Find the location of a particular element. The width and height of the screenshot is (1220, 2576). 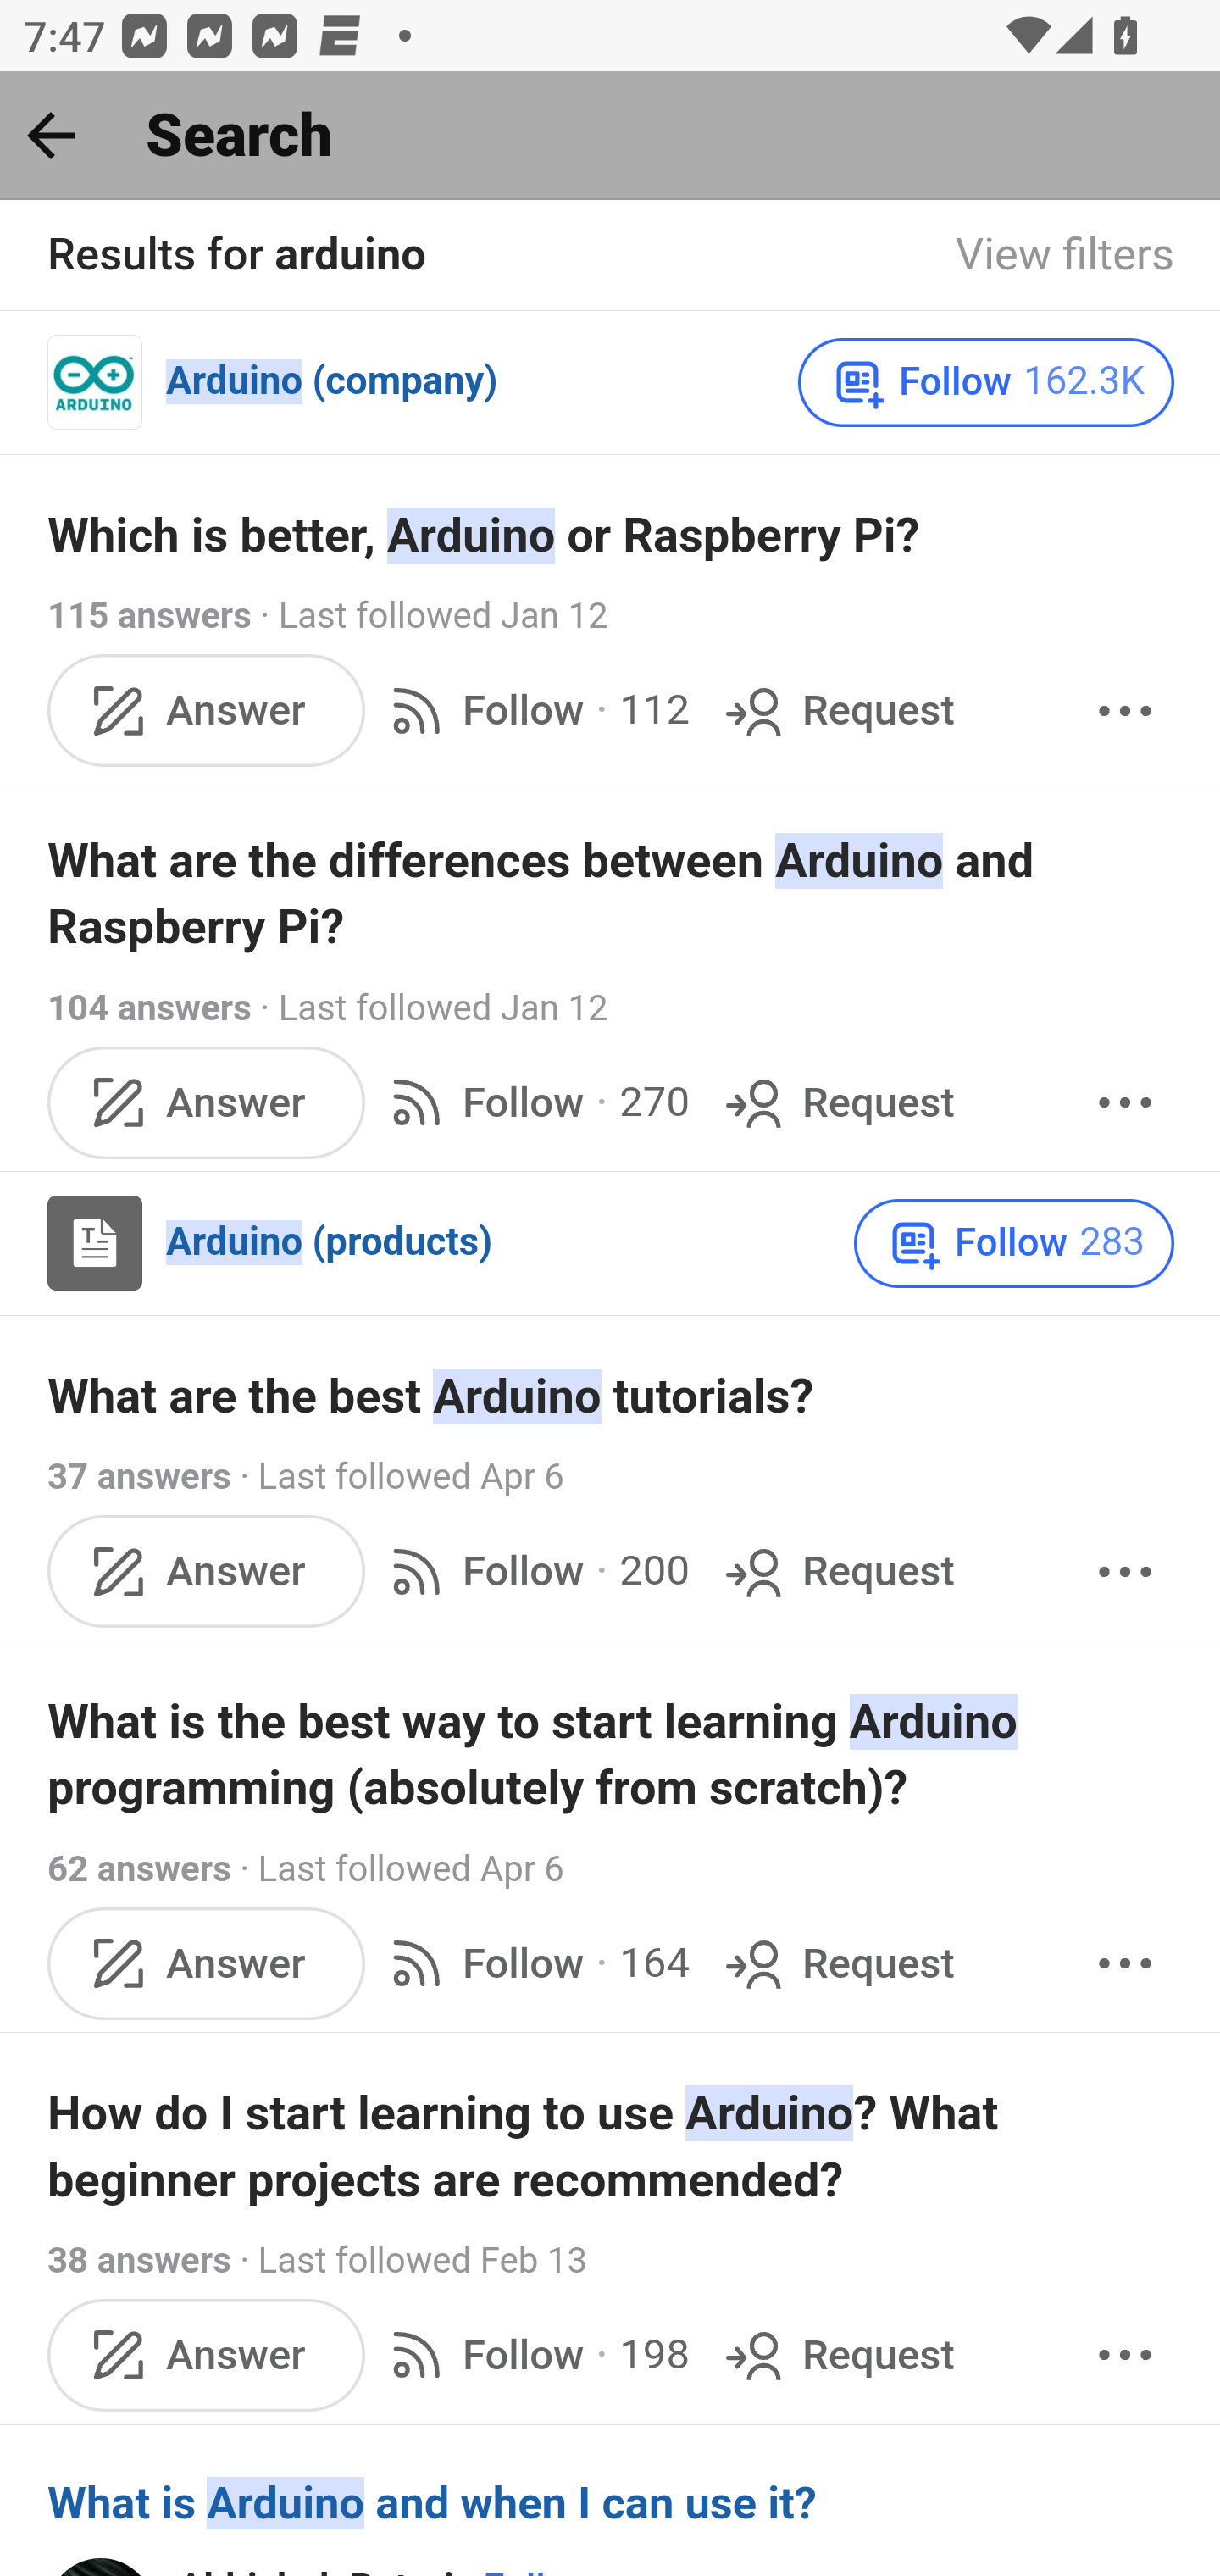

37 answers 37  answers is located at coordinates (139, 1477).